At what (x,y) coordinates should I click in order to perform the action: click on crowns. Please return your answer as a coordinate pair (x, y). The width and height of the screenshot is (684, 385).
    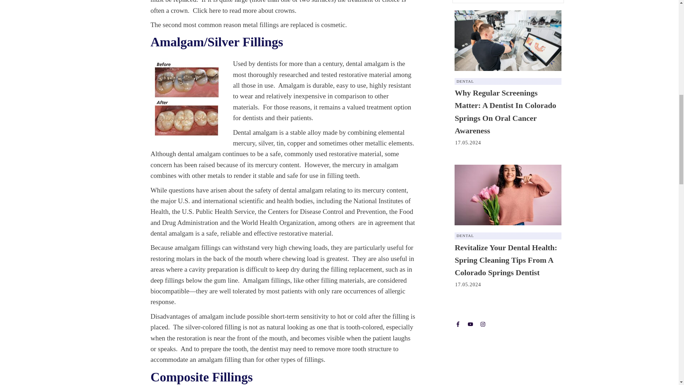
    Looking at the image, I should click on (285, 10).